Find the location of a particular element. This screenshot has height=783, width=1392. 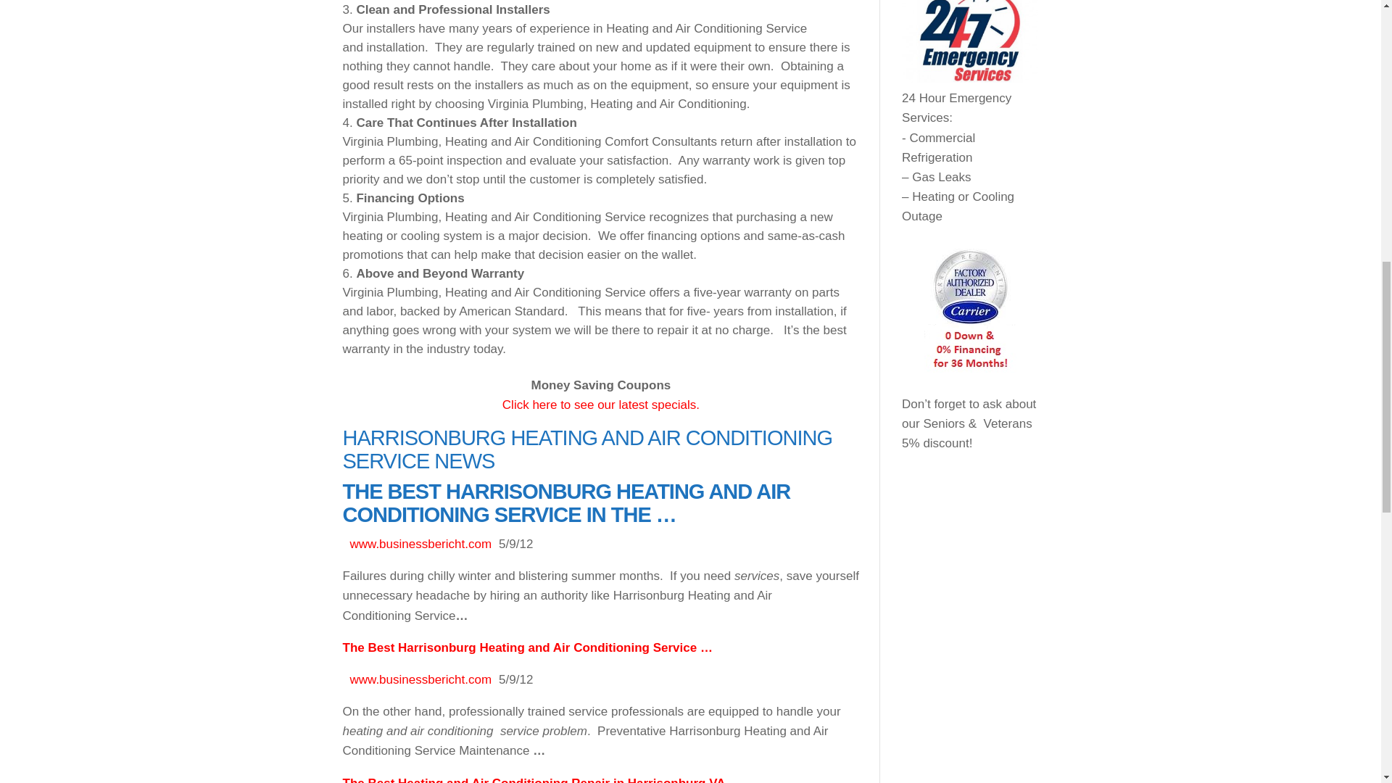

www.businessbericht.com is located at coordinates (420, 544).